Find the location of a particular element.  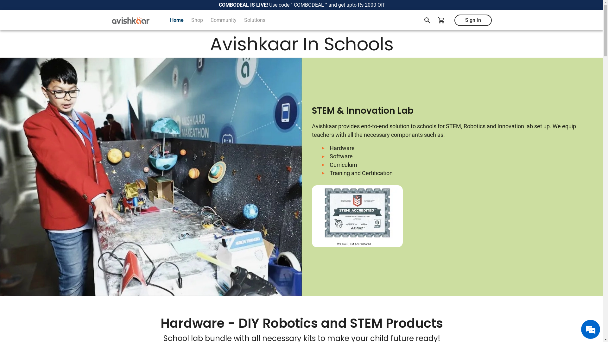

Home is located at coordinates (177, 20).